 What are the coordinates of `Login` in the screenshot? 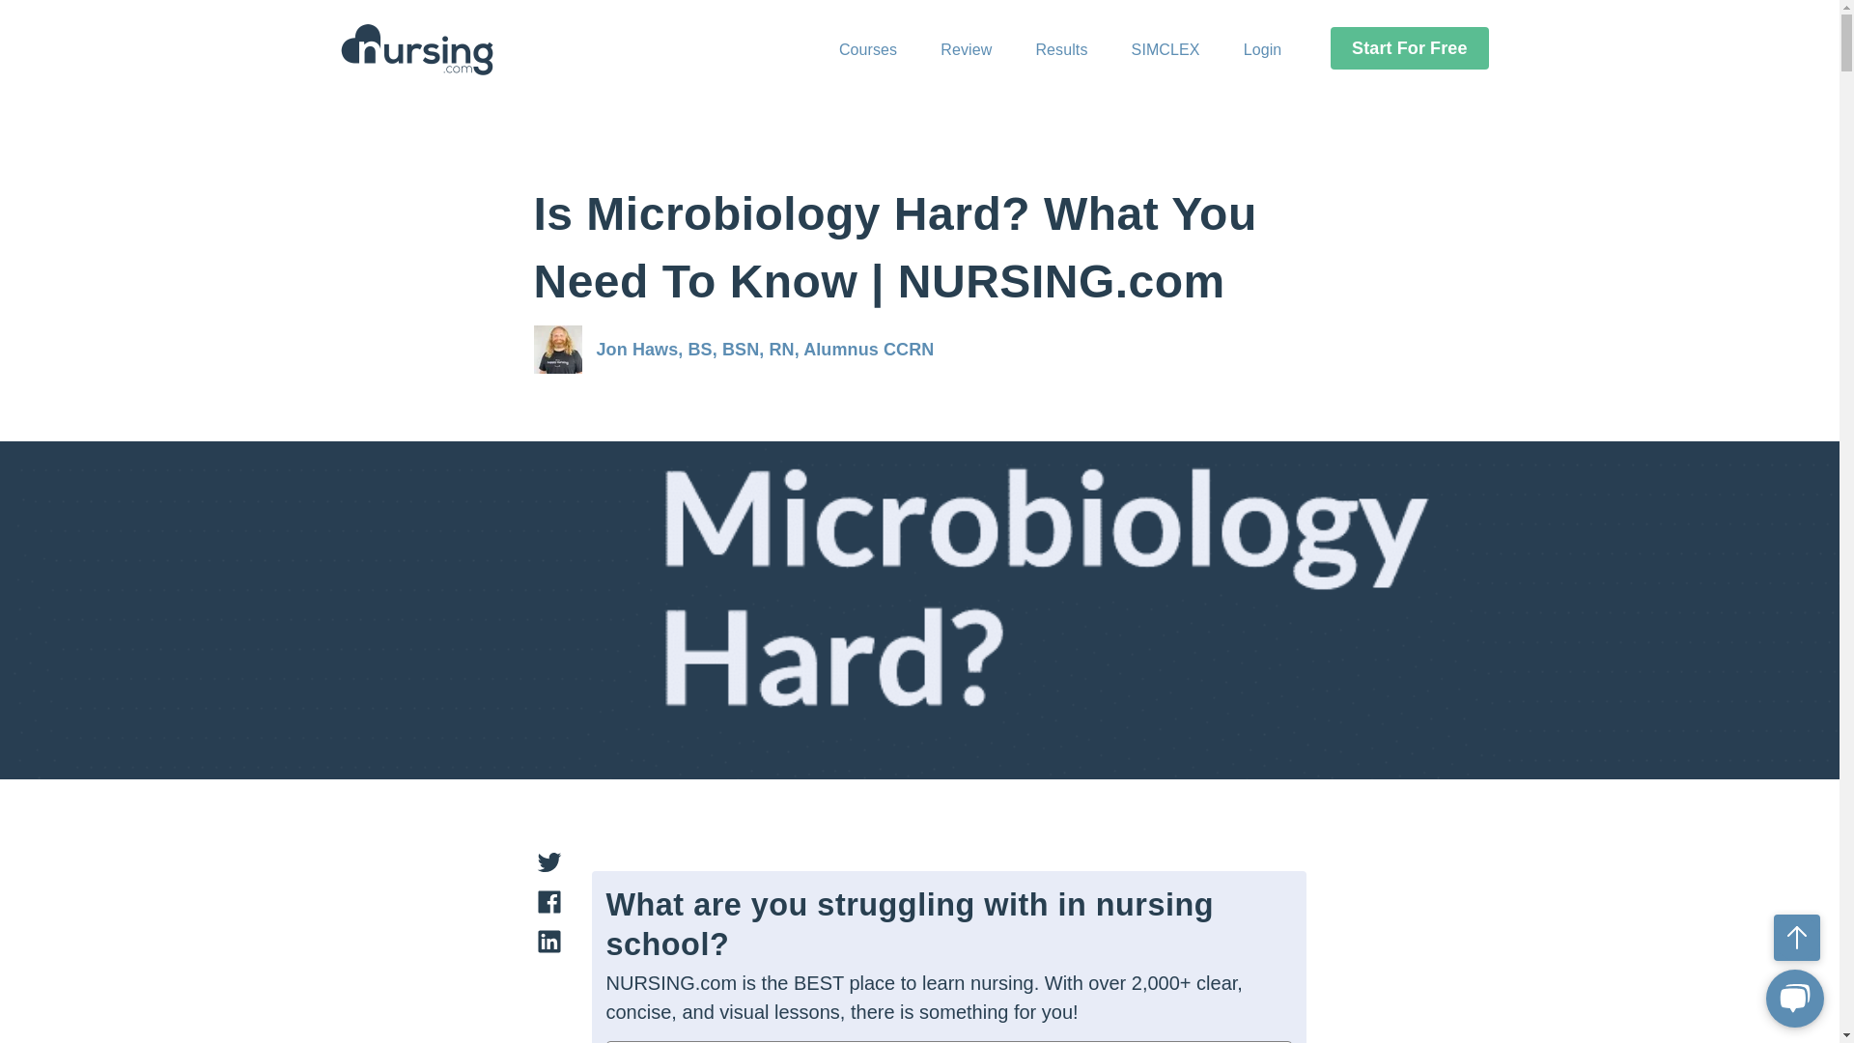 It's located at (1263, 48).